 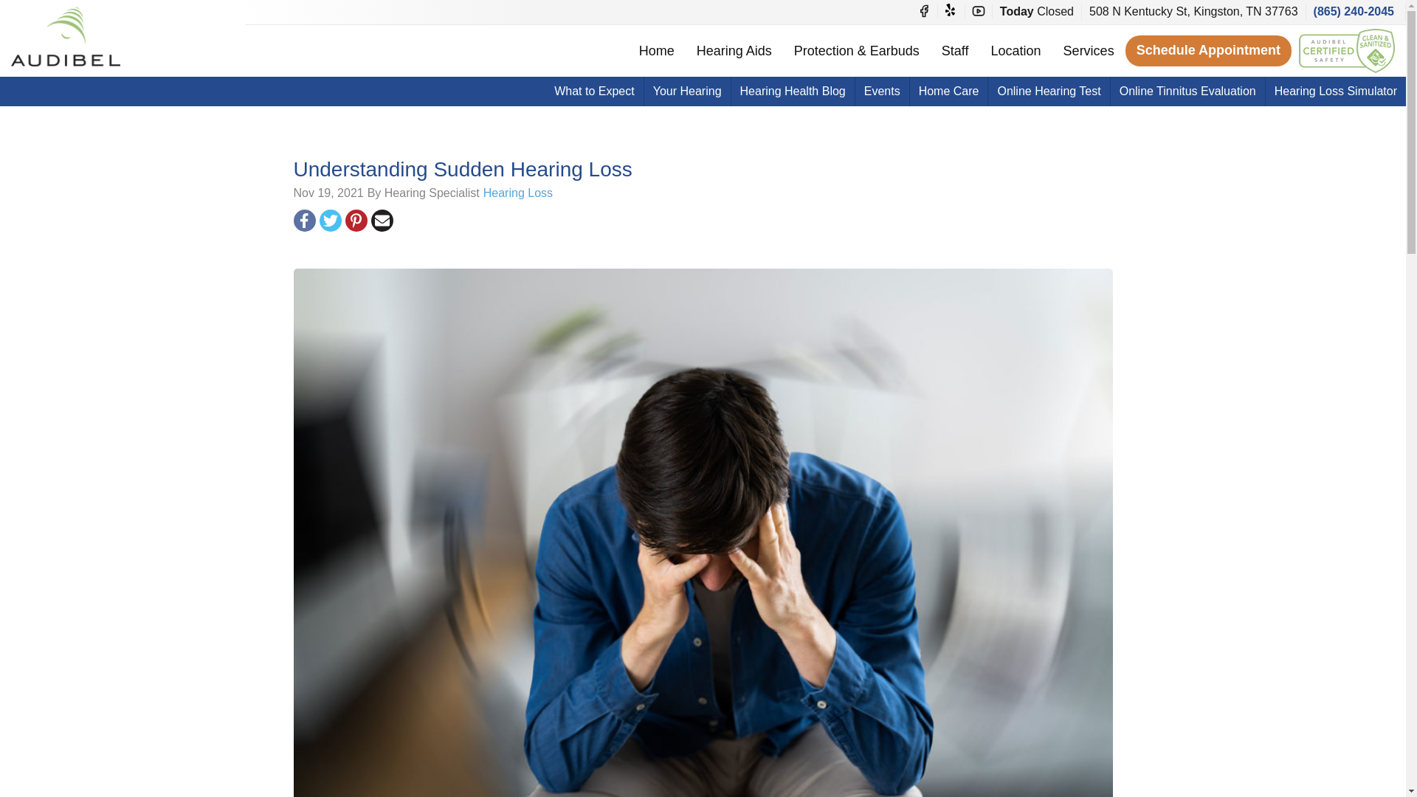 What do you see at coordinates (734, 50) in the screenshot?
I see `Hearing Aids` at bounding box center [734, 50].